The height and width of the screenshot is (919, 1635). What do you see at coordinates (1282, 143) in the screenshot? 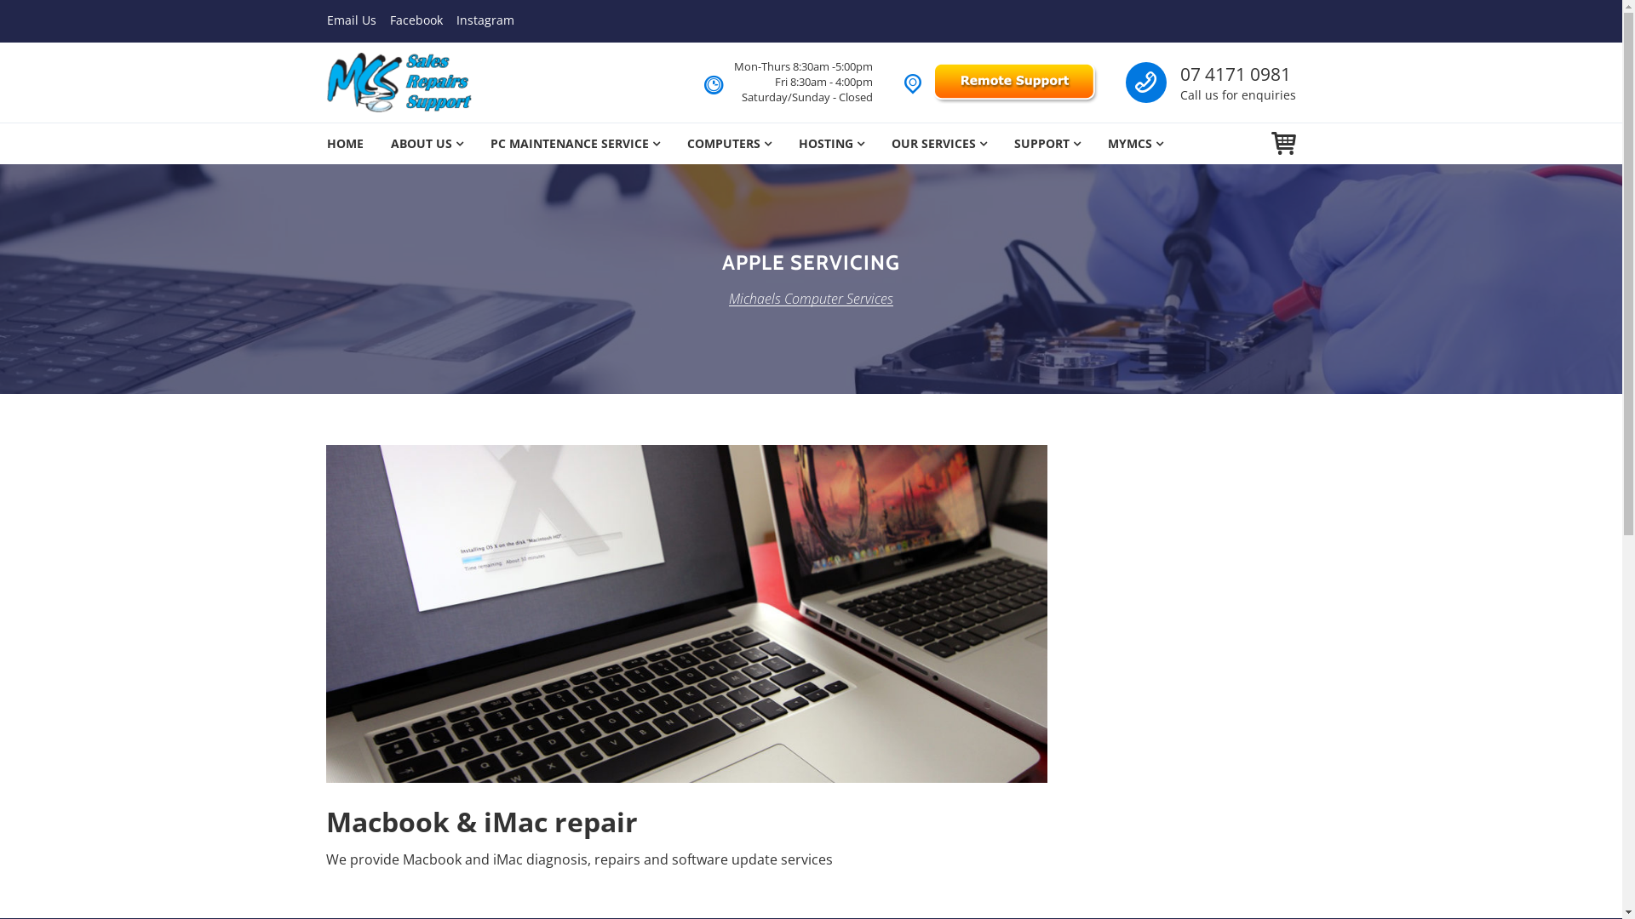
I see `View your shopping cart` at bounding box center [1282, 143].